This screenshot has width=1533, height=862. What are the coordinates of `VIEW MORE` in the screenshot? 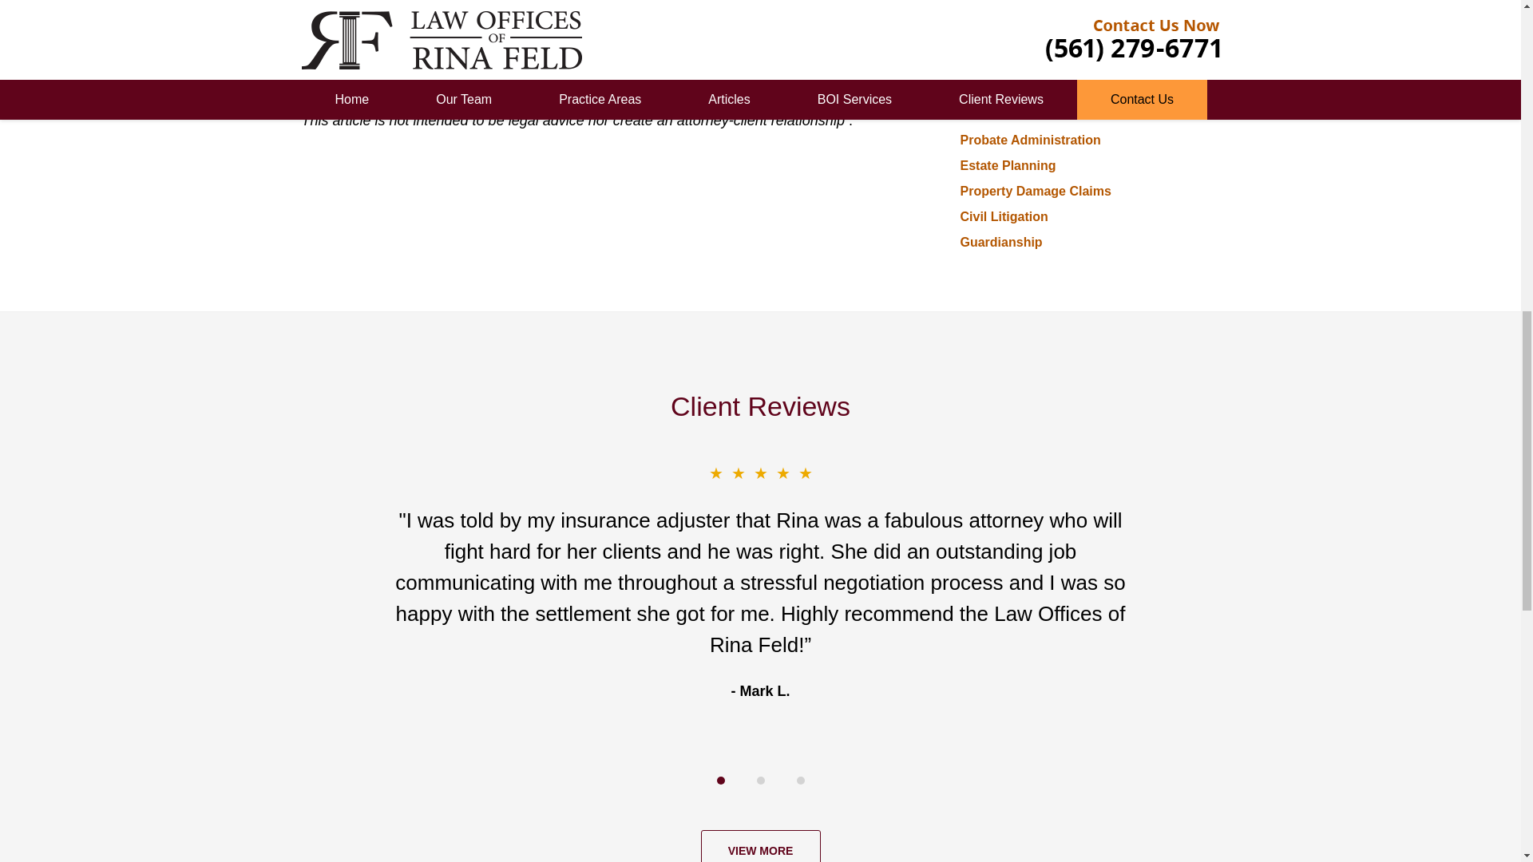 It's located at (760, 846).